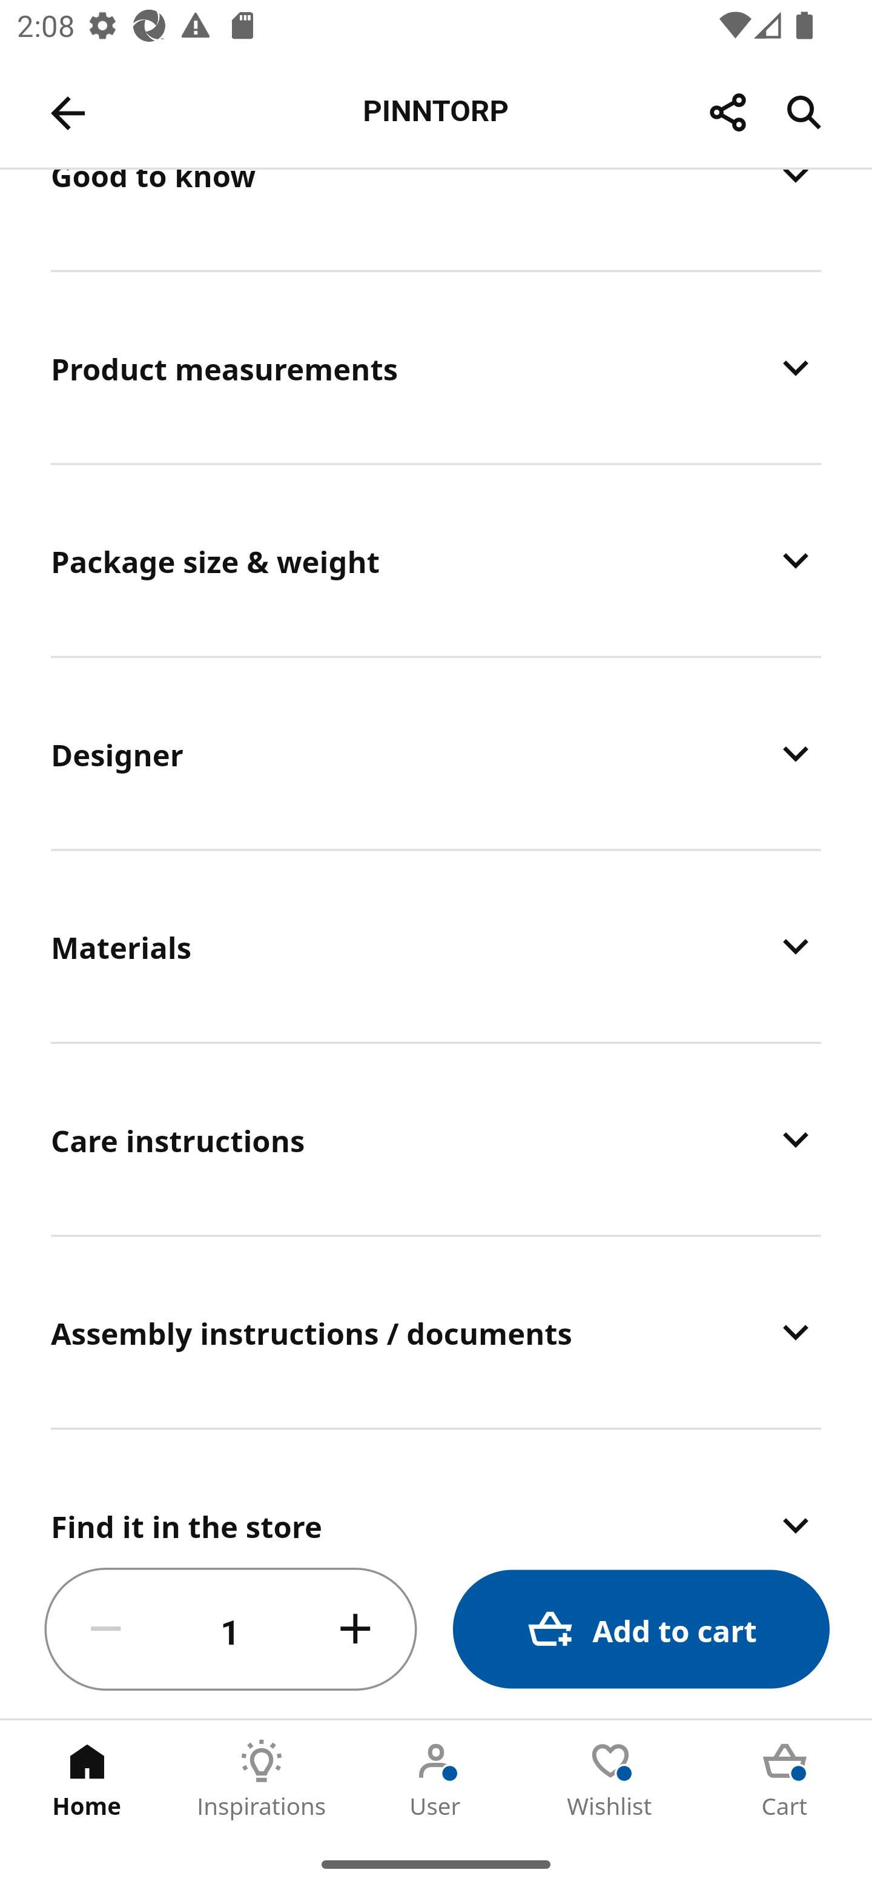  Describe the element at coordinates (436, 1779) in the screenshot. I see `User
Tab 3 of 5` at that location.